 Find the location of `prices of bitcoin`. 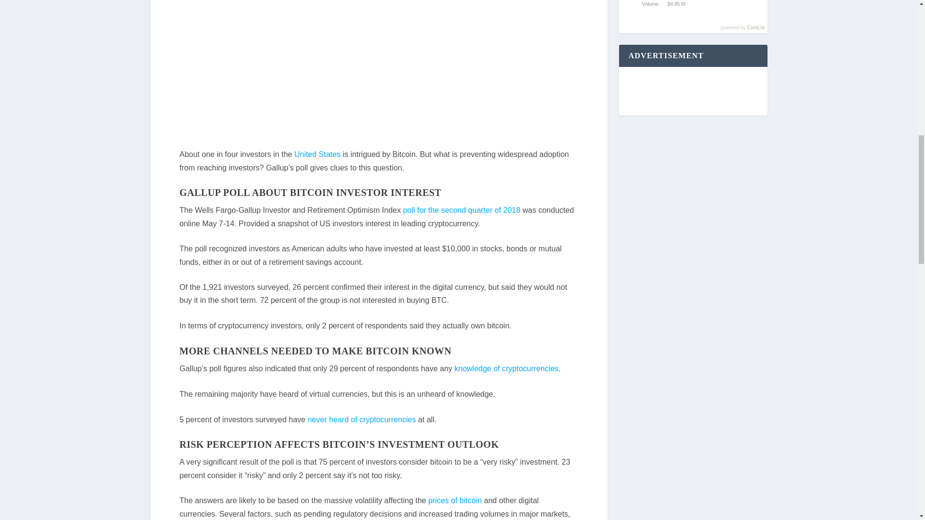

prices of bitcoin is located at coordinates (455, 500).